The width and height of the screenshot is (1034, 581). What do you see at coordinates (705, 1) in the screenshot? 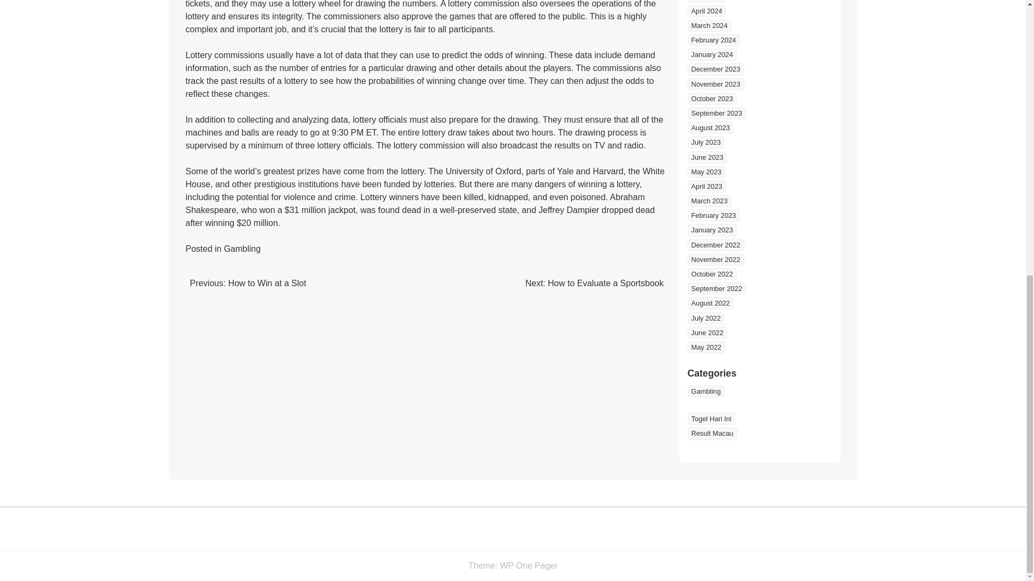
I see `May 2024` at bounding box center [705, 1].